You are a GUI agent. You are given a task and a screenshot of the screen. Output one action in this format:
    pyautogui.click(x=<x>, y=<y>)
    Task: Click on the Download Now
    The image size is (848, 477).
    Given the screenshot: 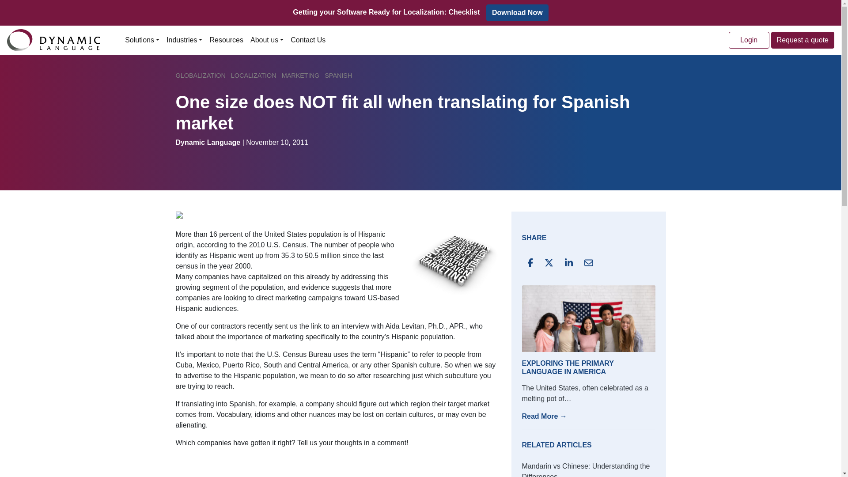 What is the action you would take?
    pyautogui.click(x=517, y=12)
    